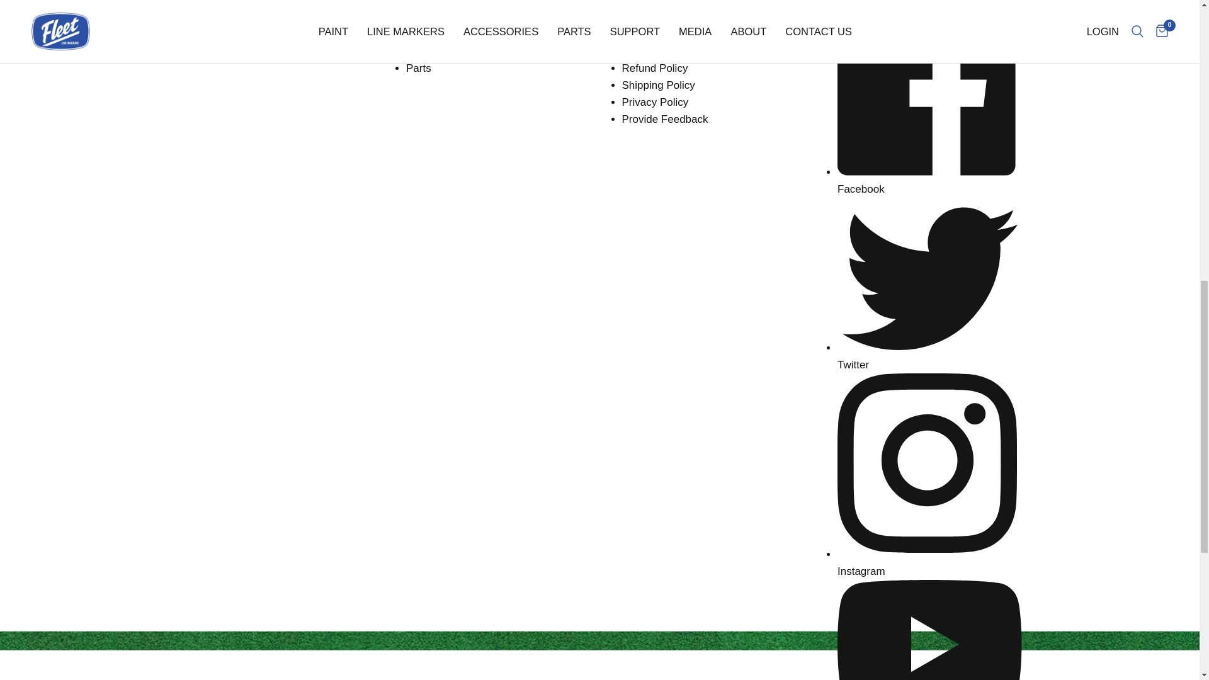  What do you see at coordinates (418, 16) in the screenshot?
I see `Paint` at bounding box center [418, 16].